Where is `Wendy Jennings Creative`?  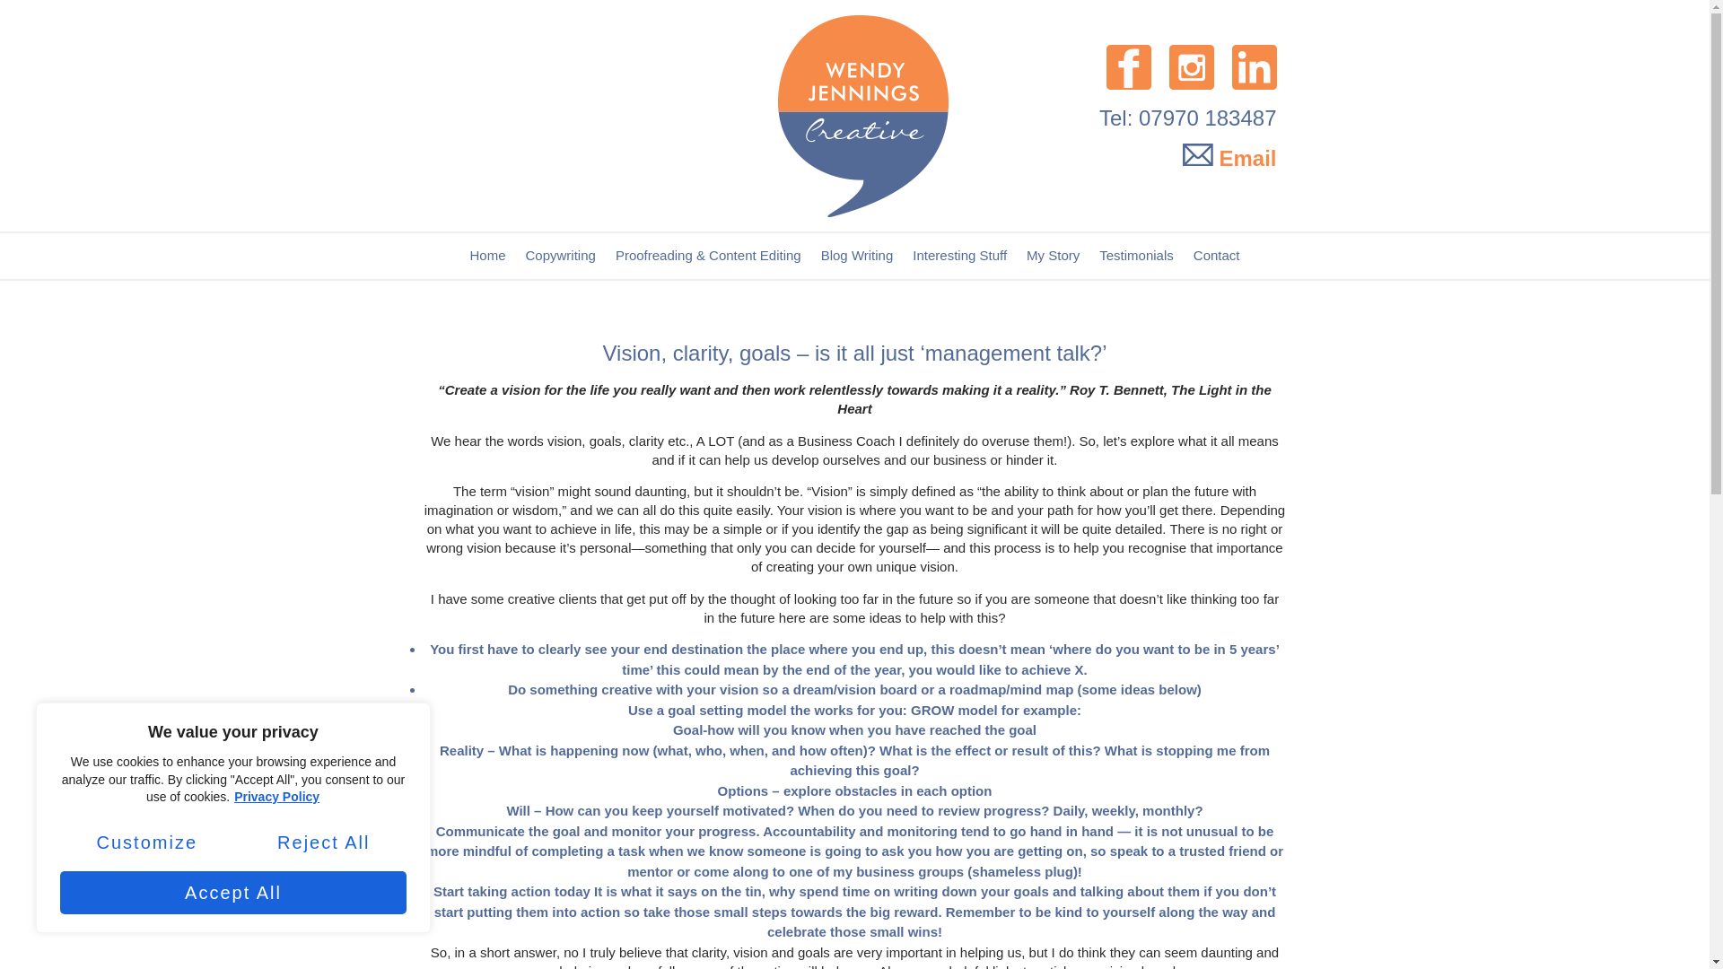
Wendy Jennings Creative is located at coordinates (686, 115).